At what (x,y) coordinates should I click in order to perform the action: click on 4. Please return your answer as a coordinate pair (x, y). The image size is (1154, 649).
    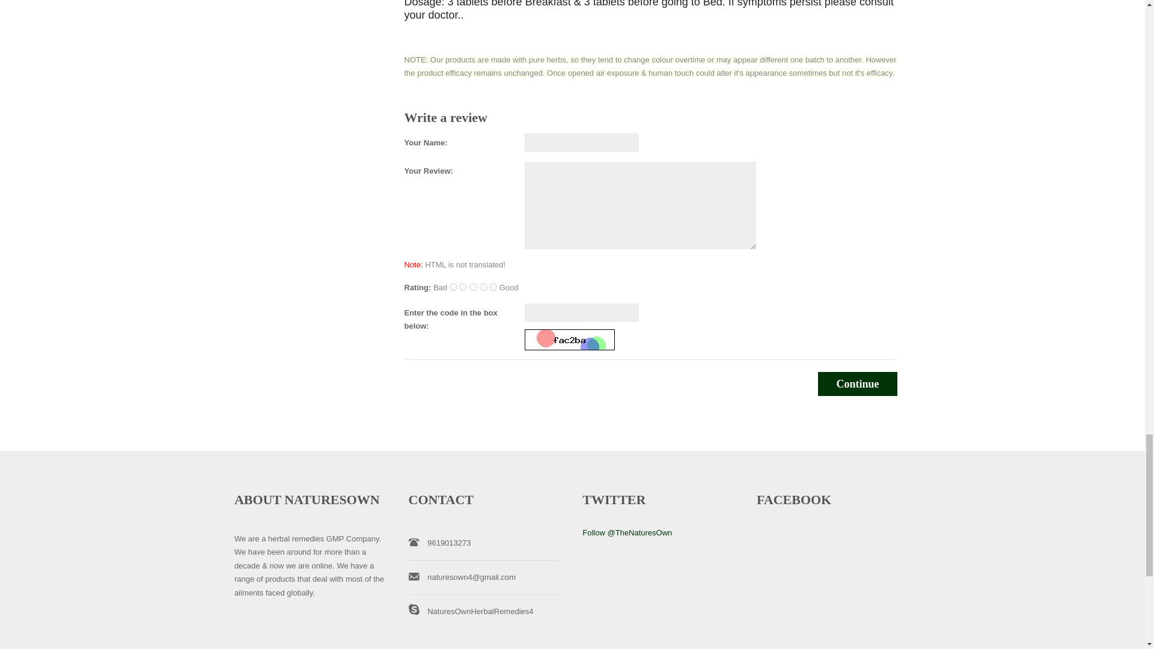
    Looking at the image, I should click on (483, 286).